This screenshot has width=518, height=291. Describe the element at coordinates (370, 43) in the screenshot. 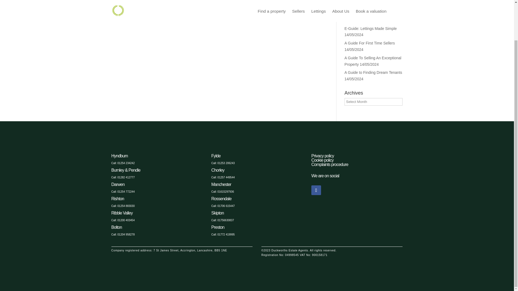

I see `A Guide For First Time Sellers` at that location.